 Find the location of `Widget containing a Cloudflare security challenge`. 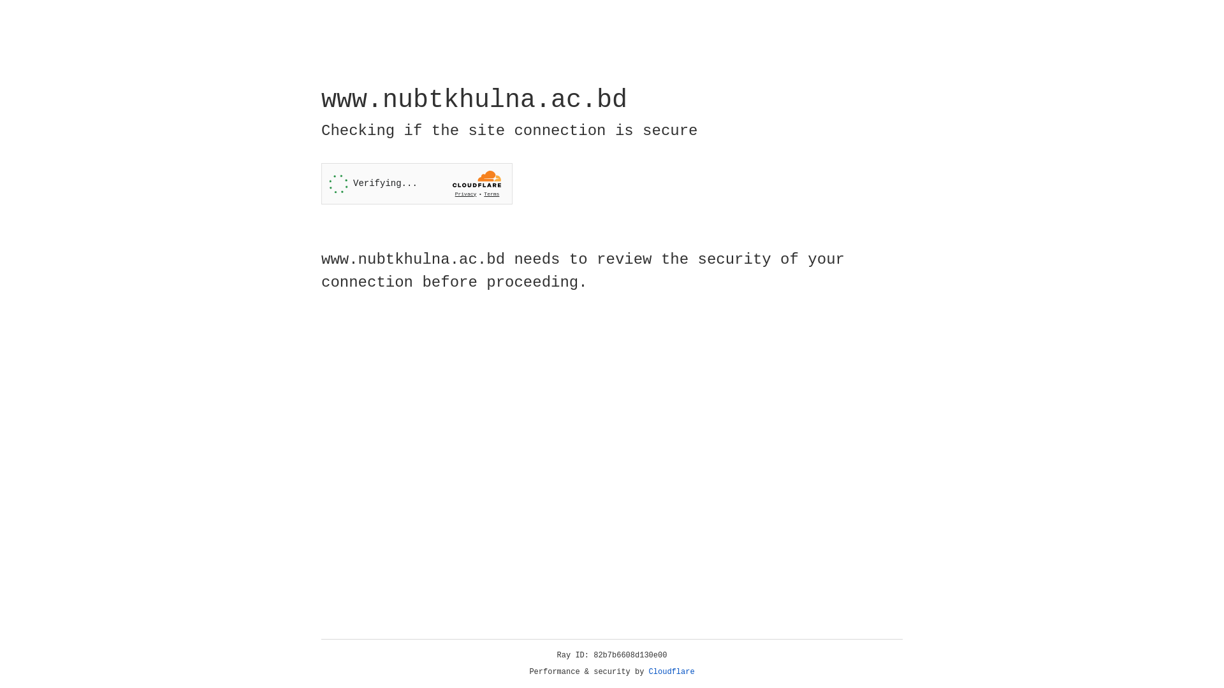

Widget containing a Cloudflare security challenge is located at coordinates (417, 183).